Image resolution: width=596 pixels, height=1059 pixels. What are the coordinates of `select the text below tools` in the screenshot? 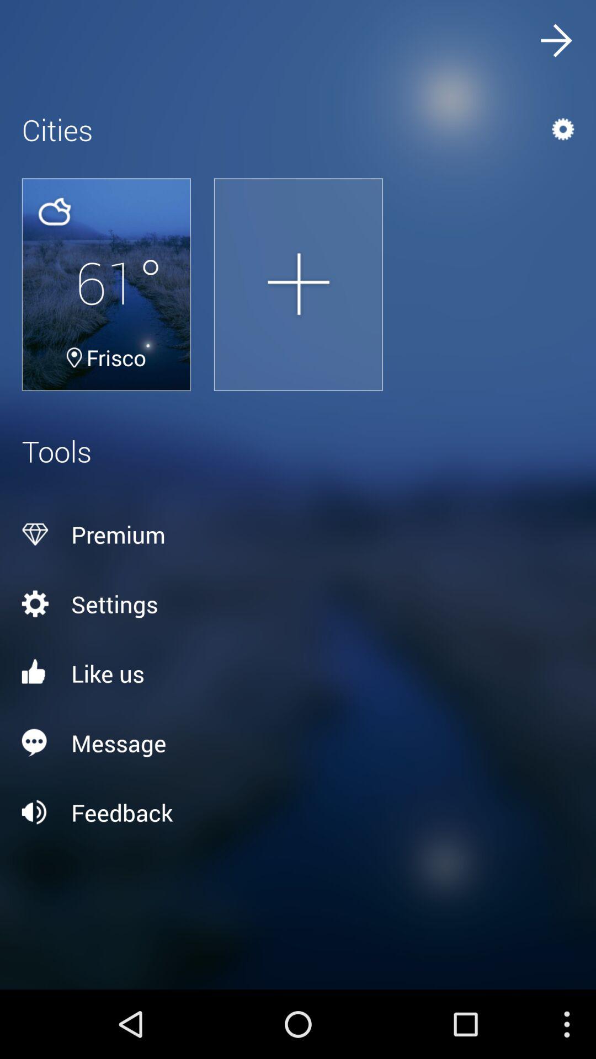 It's located at (298, 534).